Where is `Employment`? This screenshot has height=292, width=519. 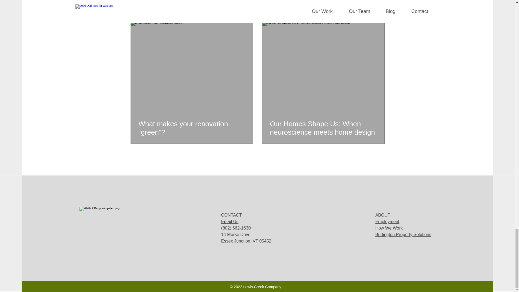
Employment is located at coordinates (387, 222).